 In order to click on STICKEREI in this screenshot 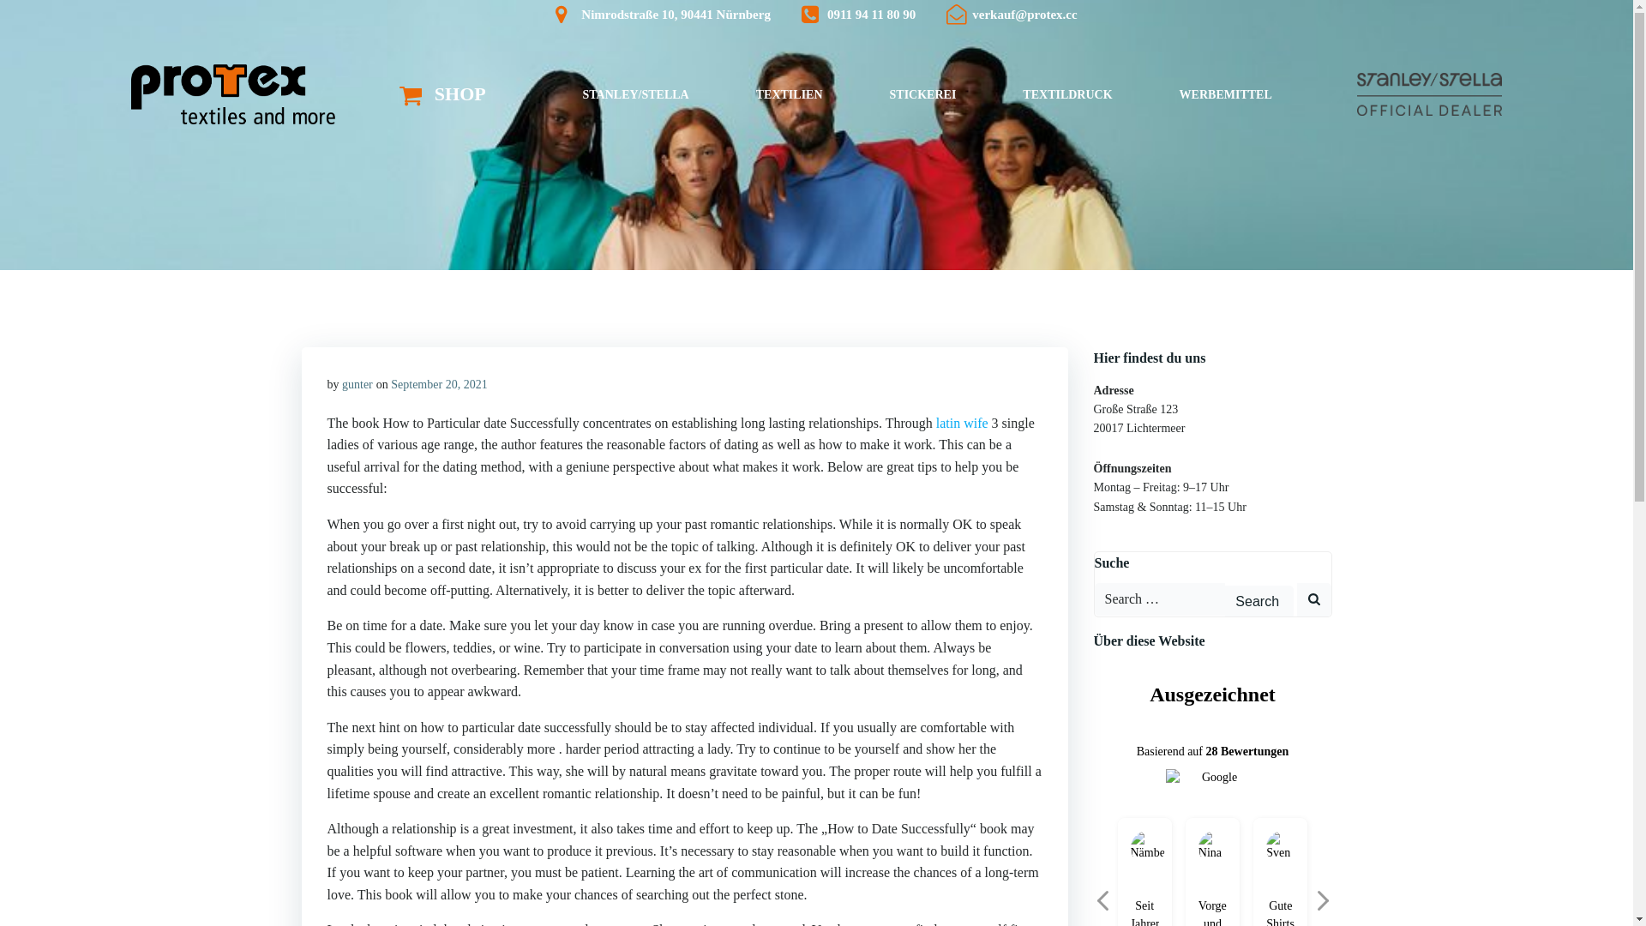, I will do `click(923, 94)`.